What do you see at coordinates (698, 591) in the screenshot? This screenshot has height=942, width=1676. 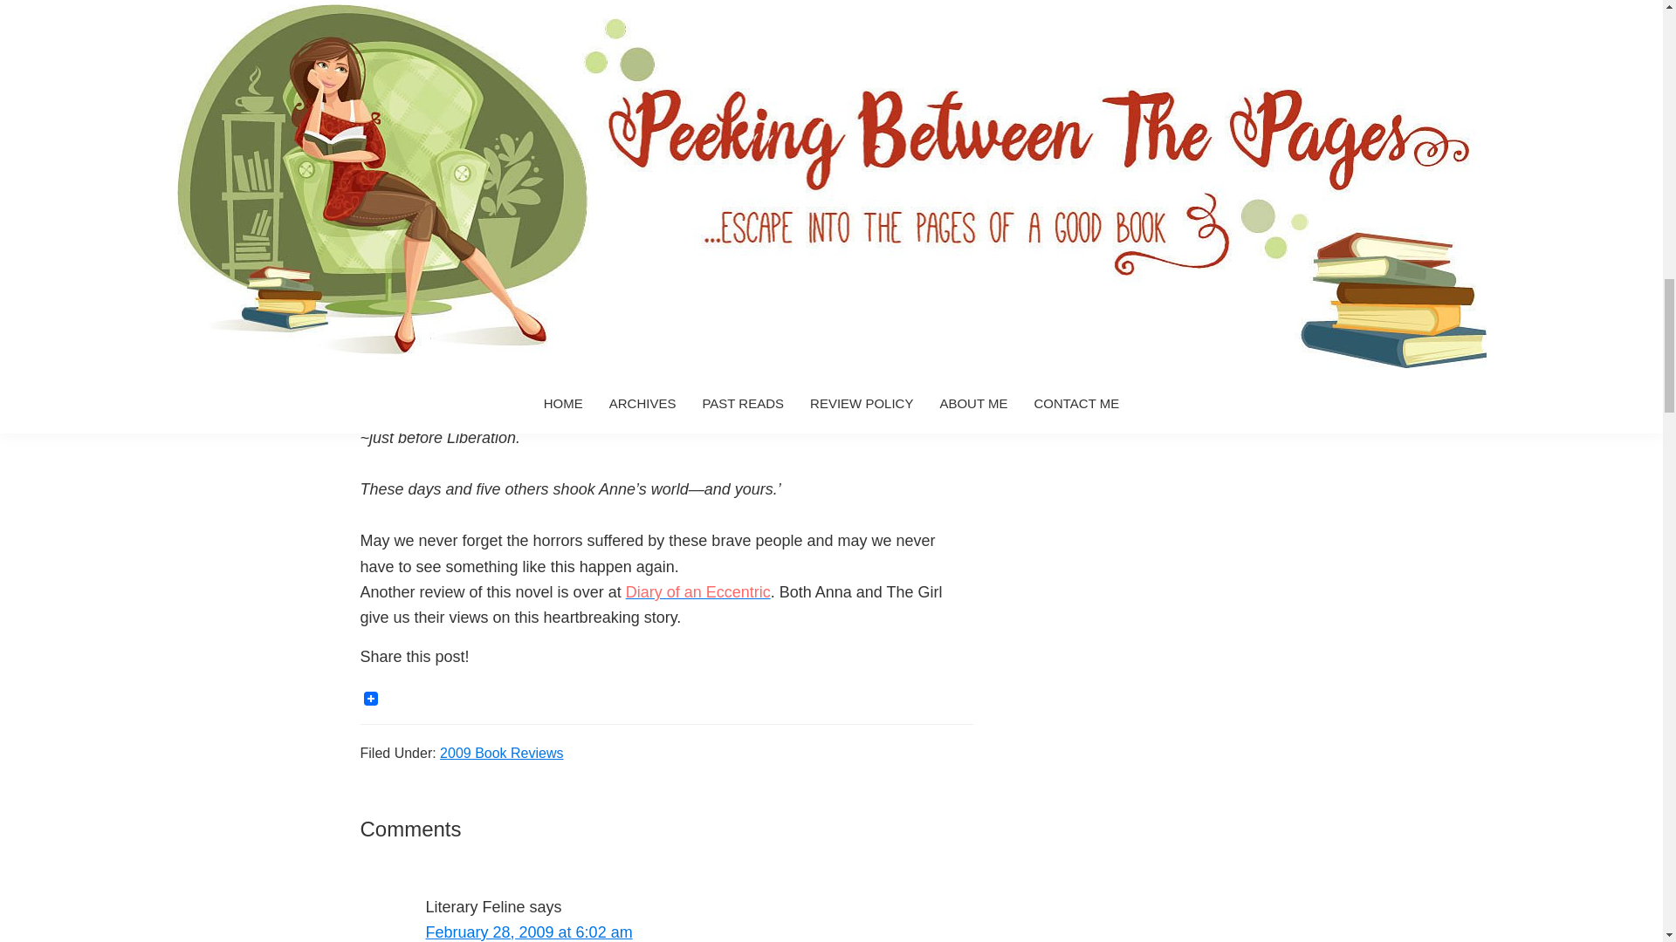 I see `Diary of an Eccentric` at bounding box center [698, 591].